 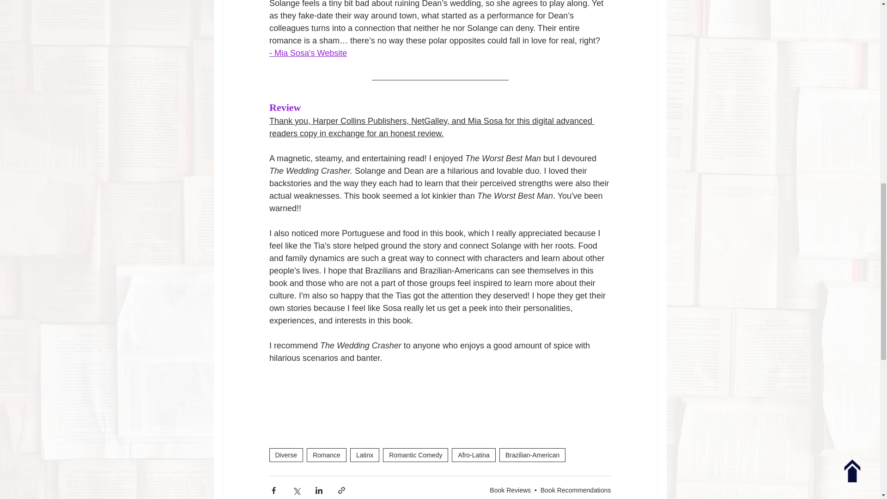 I want to click on Book Reviews, so click(x=510, y=490).